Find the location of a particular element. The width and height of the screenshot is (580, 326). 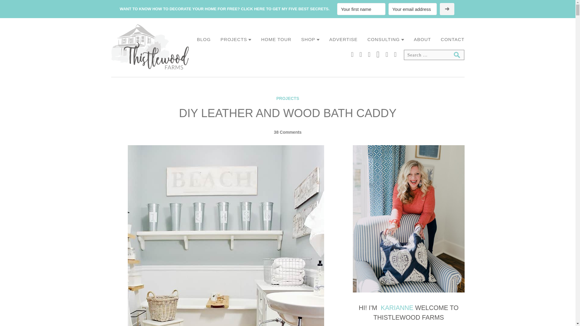

HOME TOUR is located at coordinates (276, 39).